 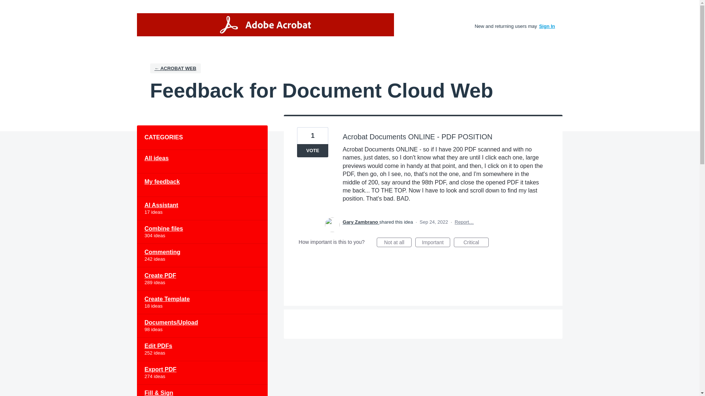 I want to click on Share your feedback on Acrobat DC, so click(x=265, y=25).